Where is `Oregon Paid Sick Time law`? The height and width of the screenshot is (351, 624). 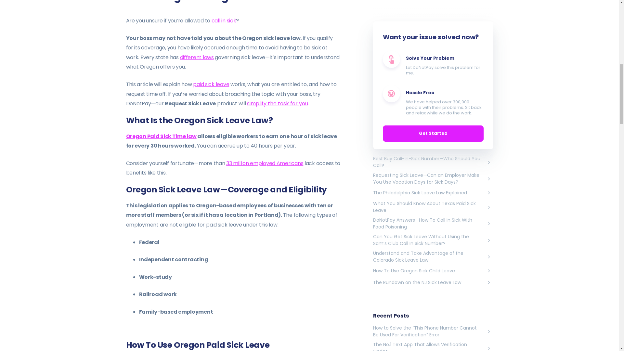 Oregon Paid Sick Time law is located at coordinates (161, 136).